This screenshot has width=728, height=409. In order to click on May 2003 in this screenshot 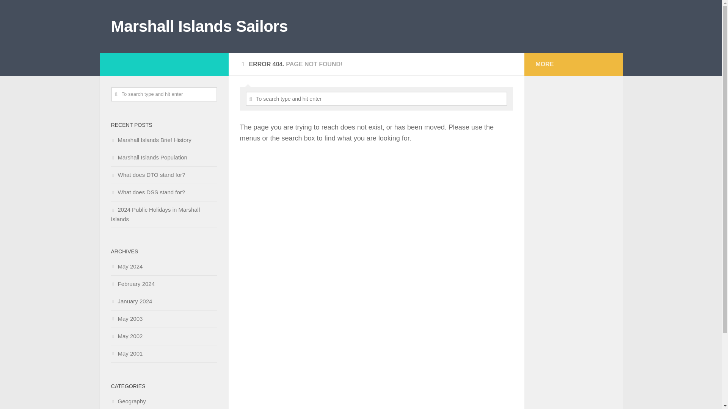, I will do `click(127, 318)`.